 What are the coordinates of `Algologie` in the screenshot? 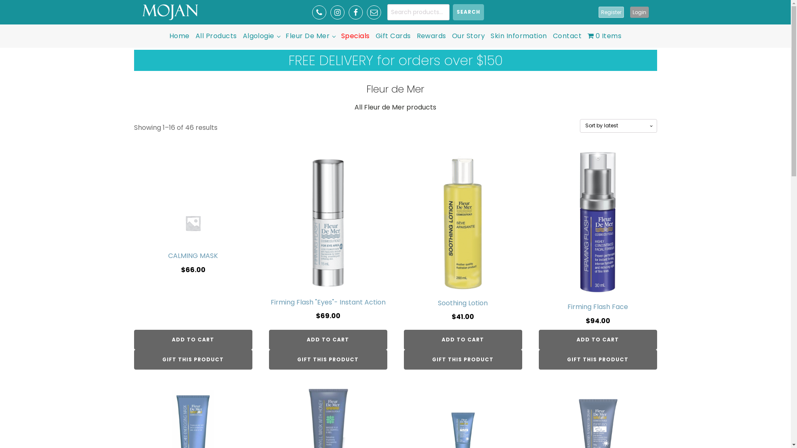 It's located at (262, 36).